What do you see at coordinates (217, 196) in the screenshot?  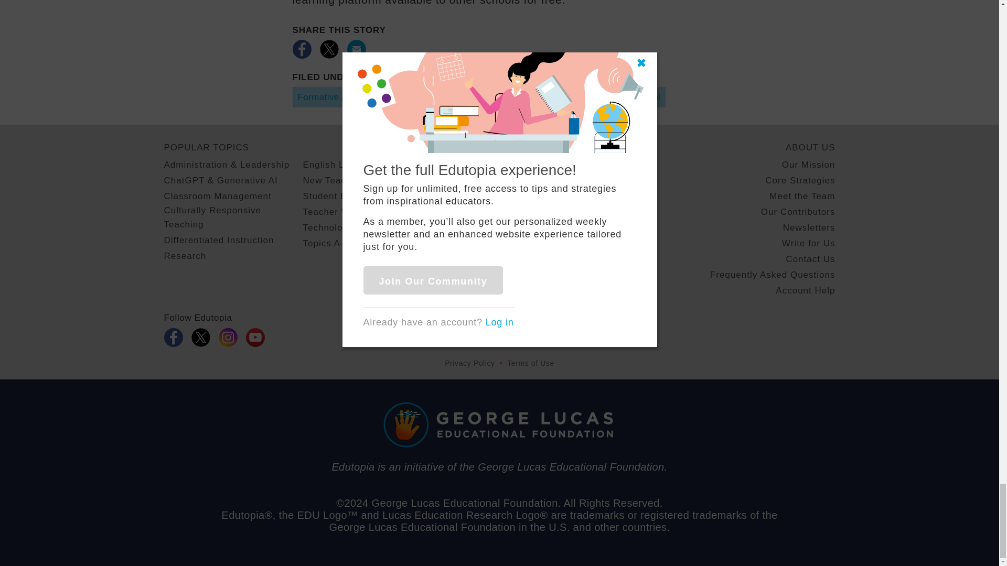 I see `Classroom Management` at bounding box center [217, 196].